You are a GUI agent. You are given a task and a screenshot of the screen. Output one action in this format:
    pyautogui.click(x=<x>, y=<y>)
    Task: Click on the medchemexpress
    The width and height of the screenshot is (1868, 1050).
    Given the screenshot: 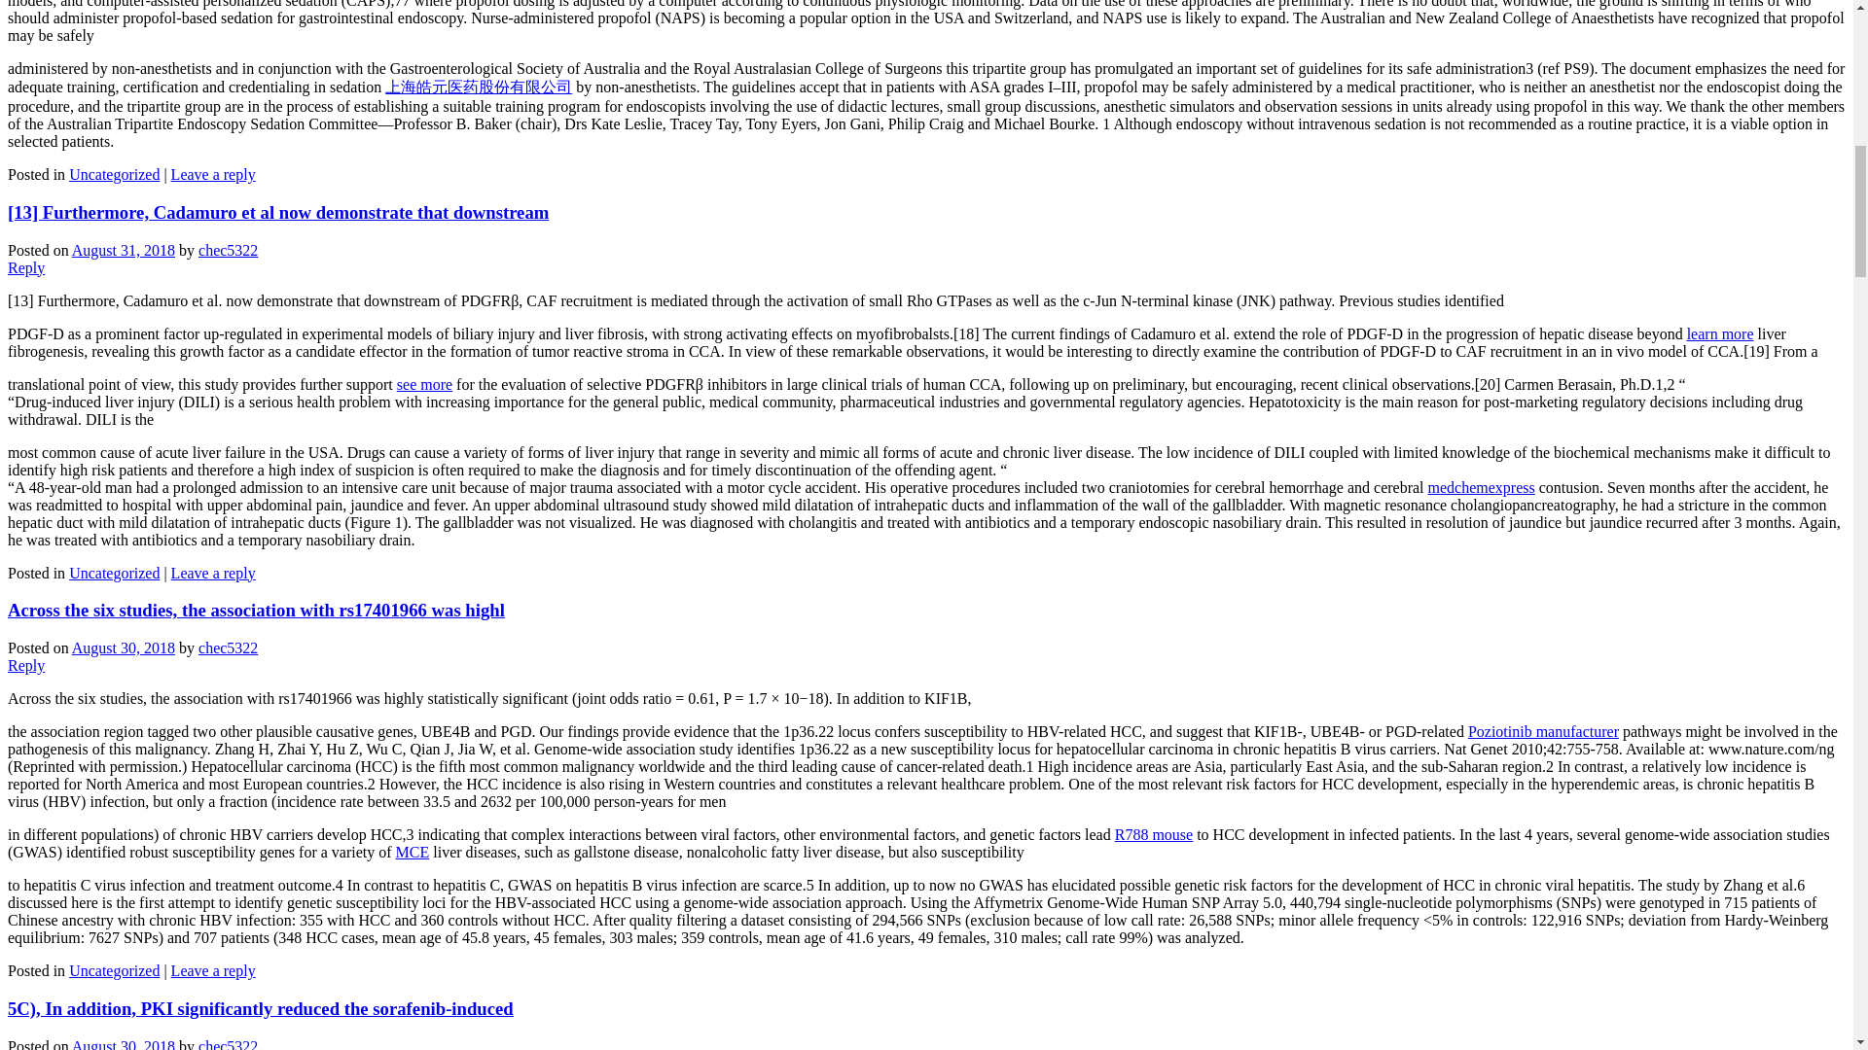 What is the action you would take?
    pyautogui.click(x=1482, y=486)
    